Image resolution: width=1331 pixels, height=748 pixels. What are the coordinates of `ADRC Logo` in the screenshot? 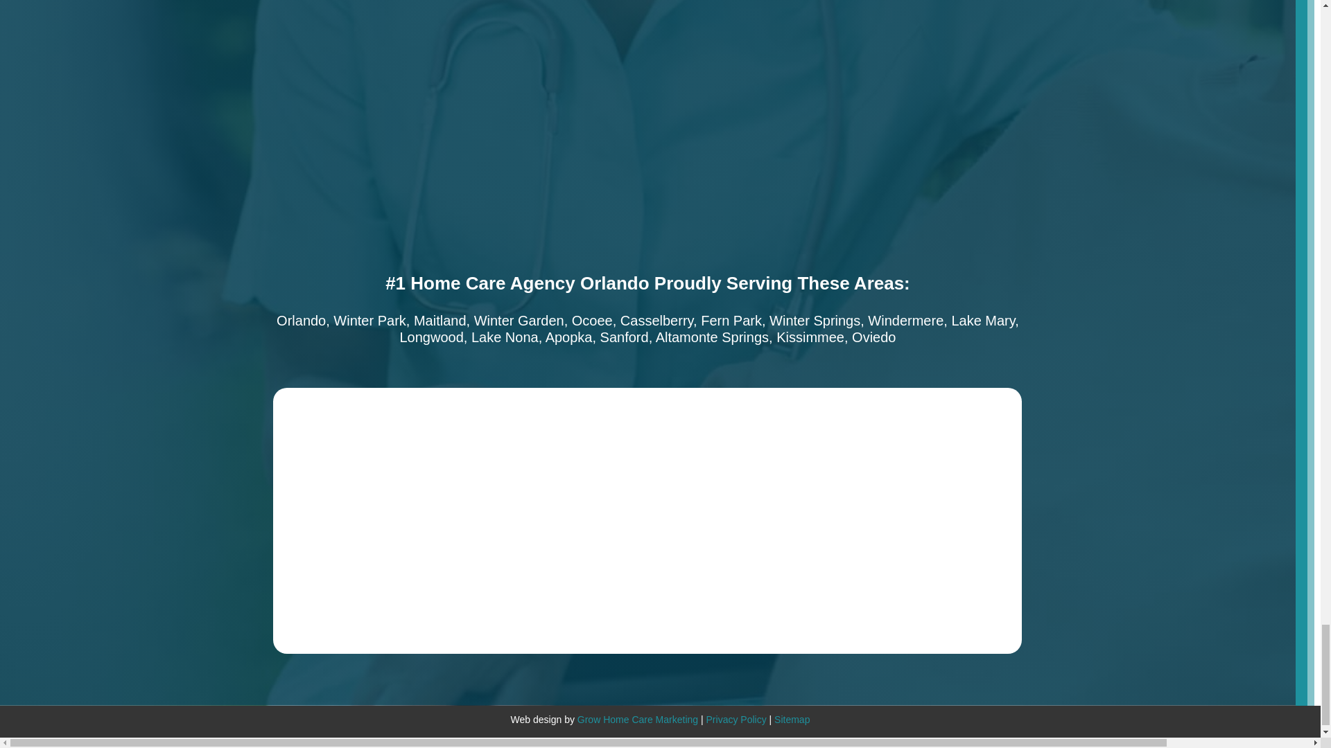 It's located at (874, 454).